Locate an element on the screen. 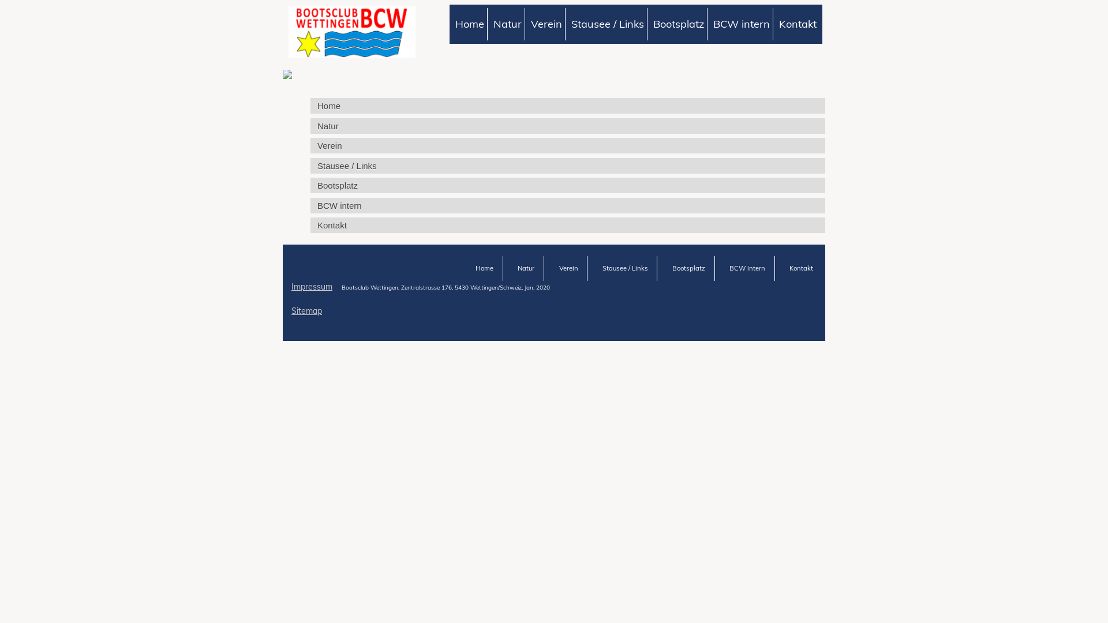 The image size is (1108, 623). Bootsplatz is located at coordinates (679, 24).